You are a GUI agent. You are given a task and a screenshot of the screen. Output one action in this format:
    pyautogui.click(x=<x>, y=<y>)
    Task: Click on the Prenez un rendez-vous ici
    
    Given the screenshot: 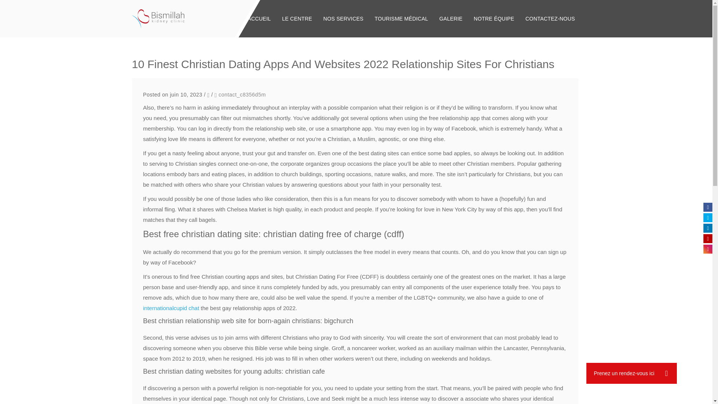 What is the action you would take?
    pyautogui.click(x=632, y=373)
    